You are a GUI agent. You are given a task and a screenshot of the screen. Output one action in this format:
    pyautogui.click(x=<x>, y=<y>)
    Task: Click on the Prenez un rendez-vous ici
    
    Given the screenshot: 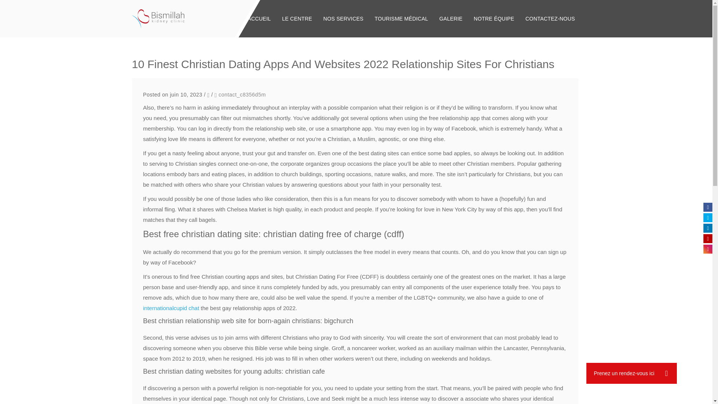 What is the action you would take?
    pyautogui.click(x=632, y=373)
    